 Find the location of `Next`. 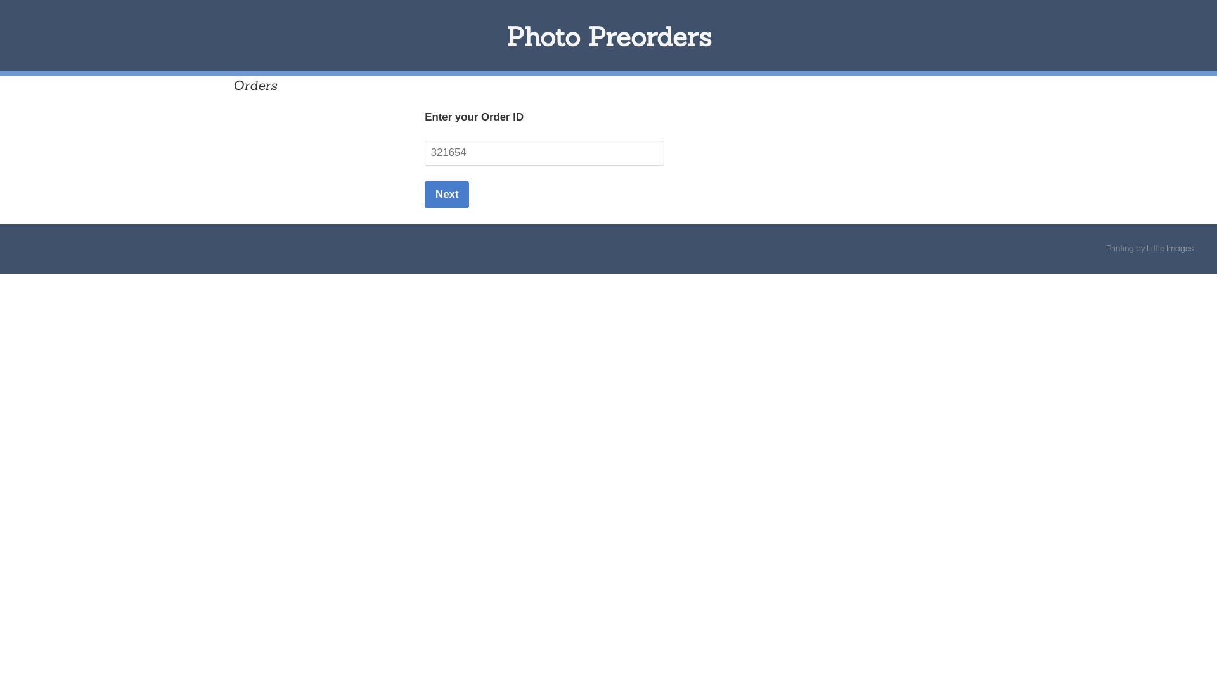

Next is located at coordinates (447, 195).